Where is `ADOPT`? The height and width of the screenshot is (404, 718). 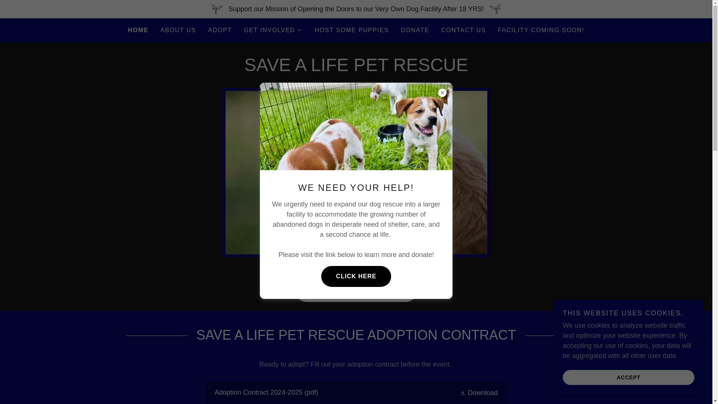
ADOPT is located at coordinates (220, 30).